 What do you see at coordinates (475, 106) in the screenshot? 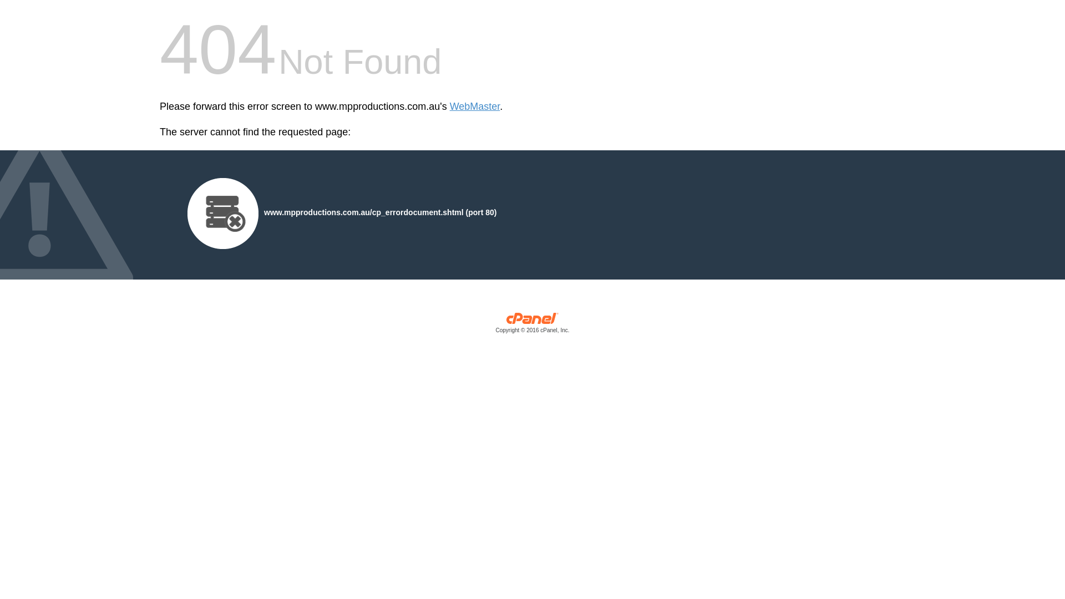
I see `WebMaster` at bounding box center [475, 106].